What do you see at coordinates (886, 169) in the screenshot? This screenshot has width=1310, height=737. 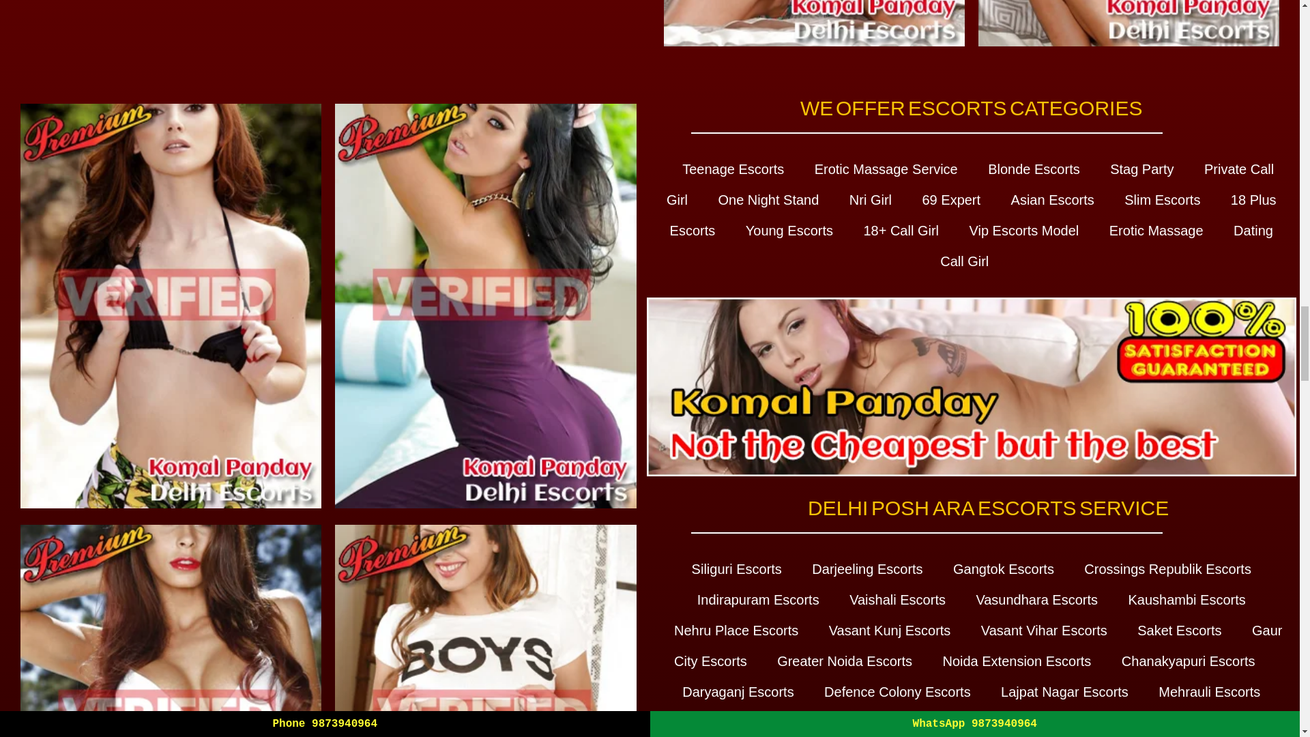 I see `Erotic Massage Service` at bounding box center [886, 169].